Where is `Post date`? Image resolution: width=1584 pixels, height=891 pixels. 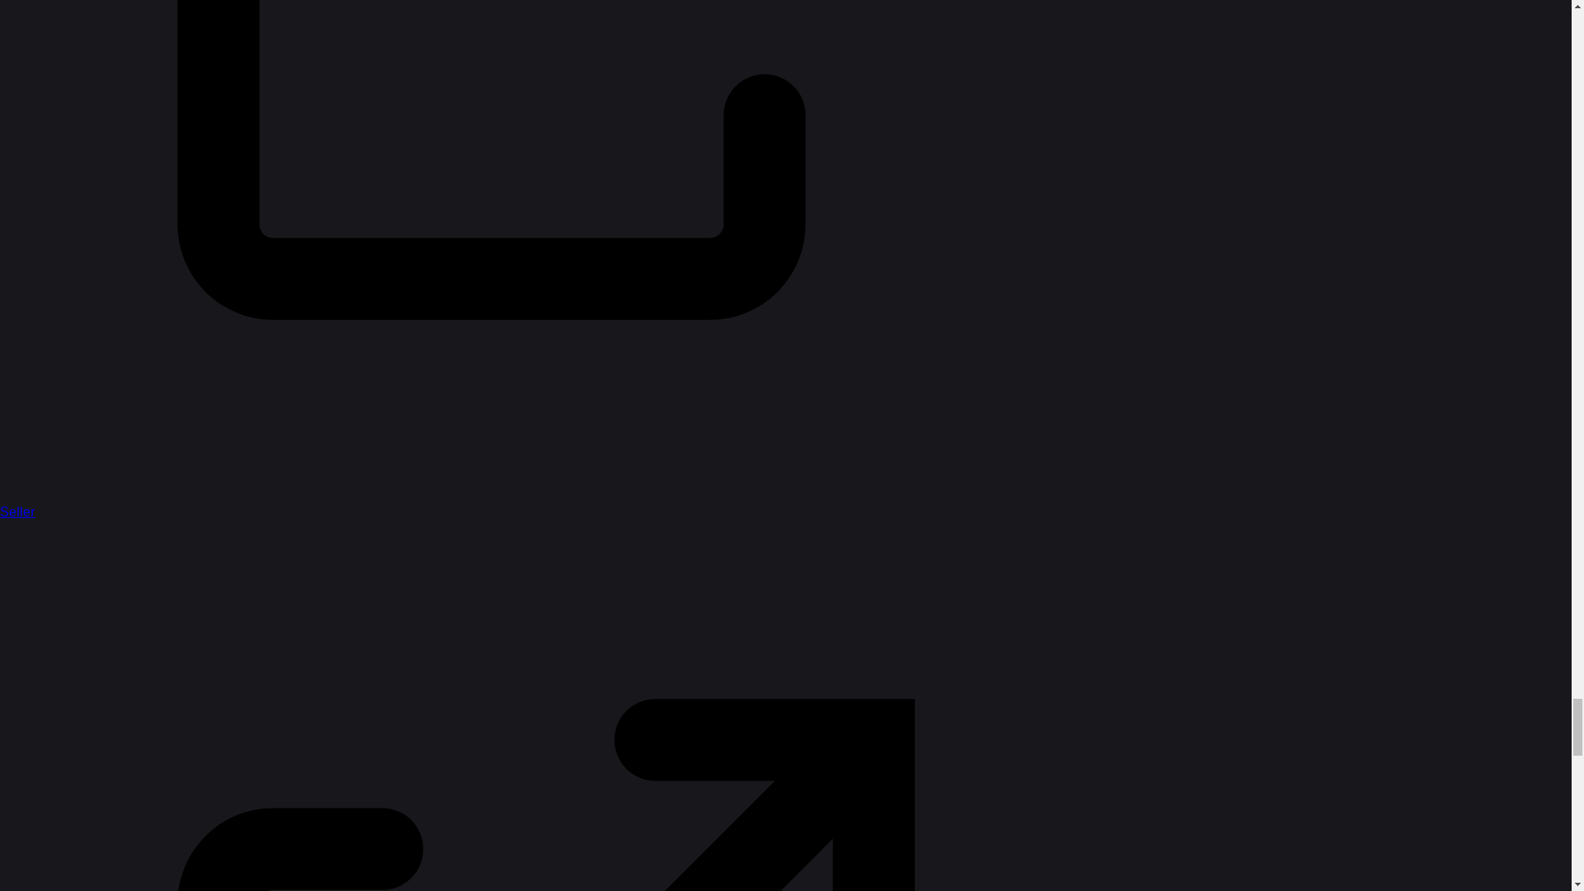
Post date is located at coordinates (657, 282).